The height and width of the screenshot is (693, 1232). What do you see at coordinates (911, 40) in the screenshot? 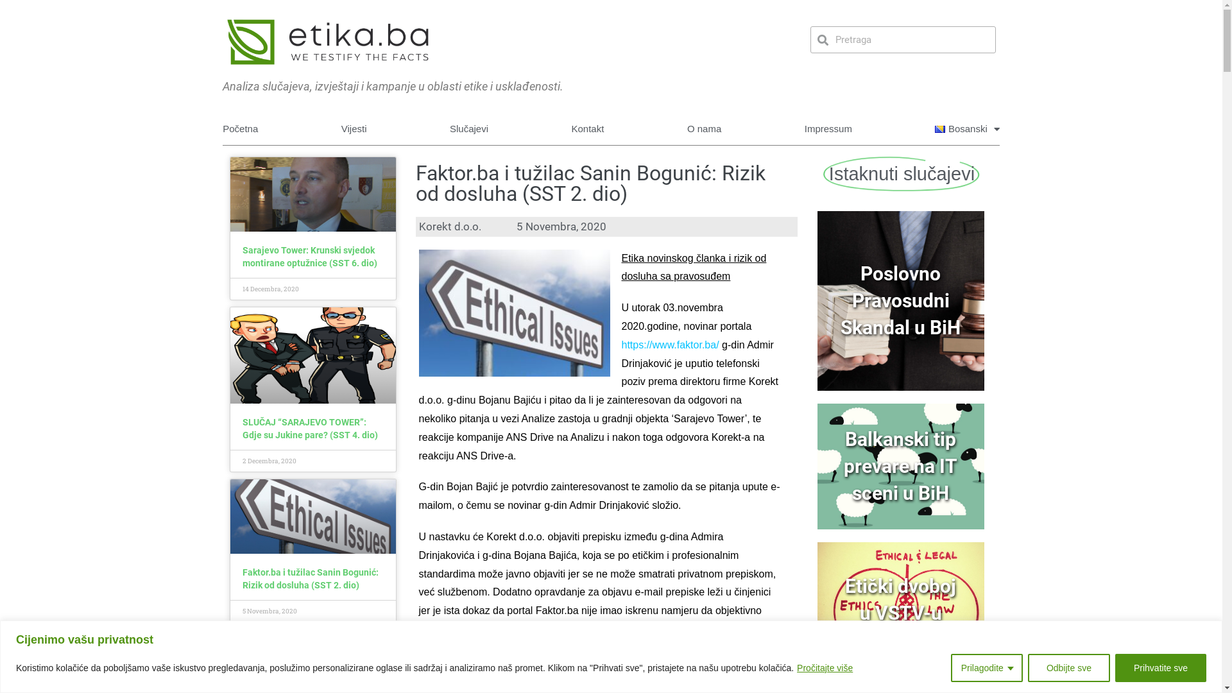
I see `Search` at bounding box center [911, 40].